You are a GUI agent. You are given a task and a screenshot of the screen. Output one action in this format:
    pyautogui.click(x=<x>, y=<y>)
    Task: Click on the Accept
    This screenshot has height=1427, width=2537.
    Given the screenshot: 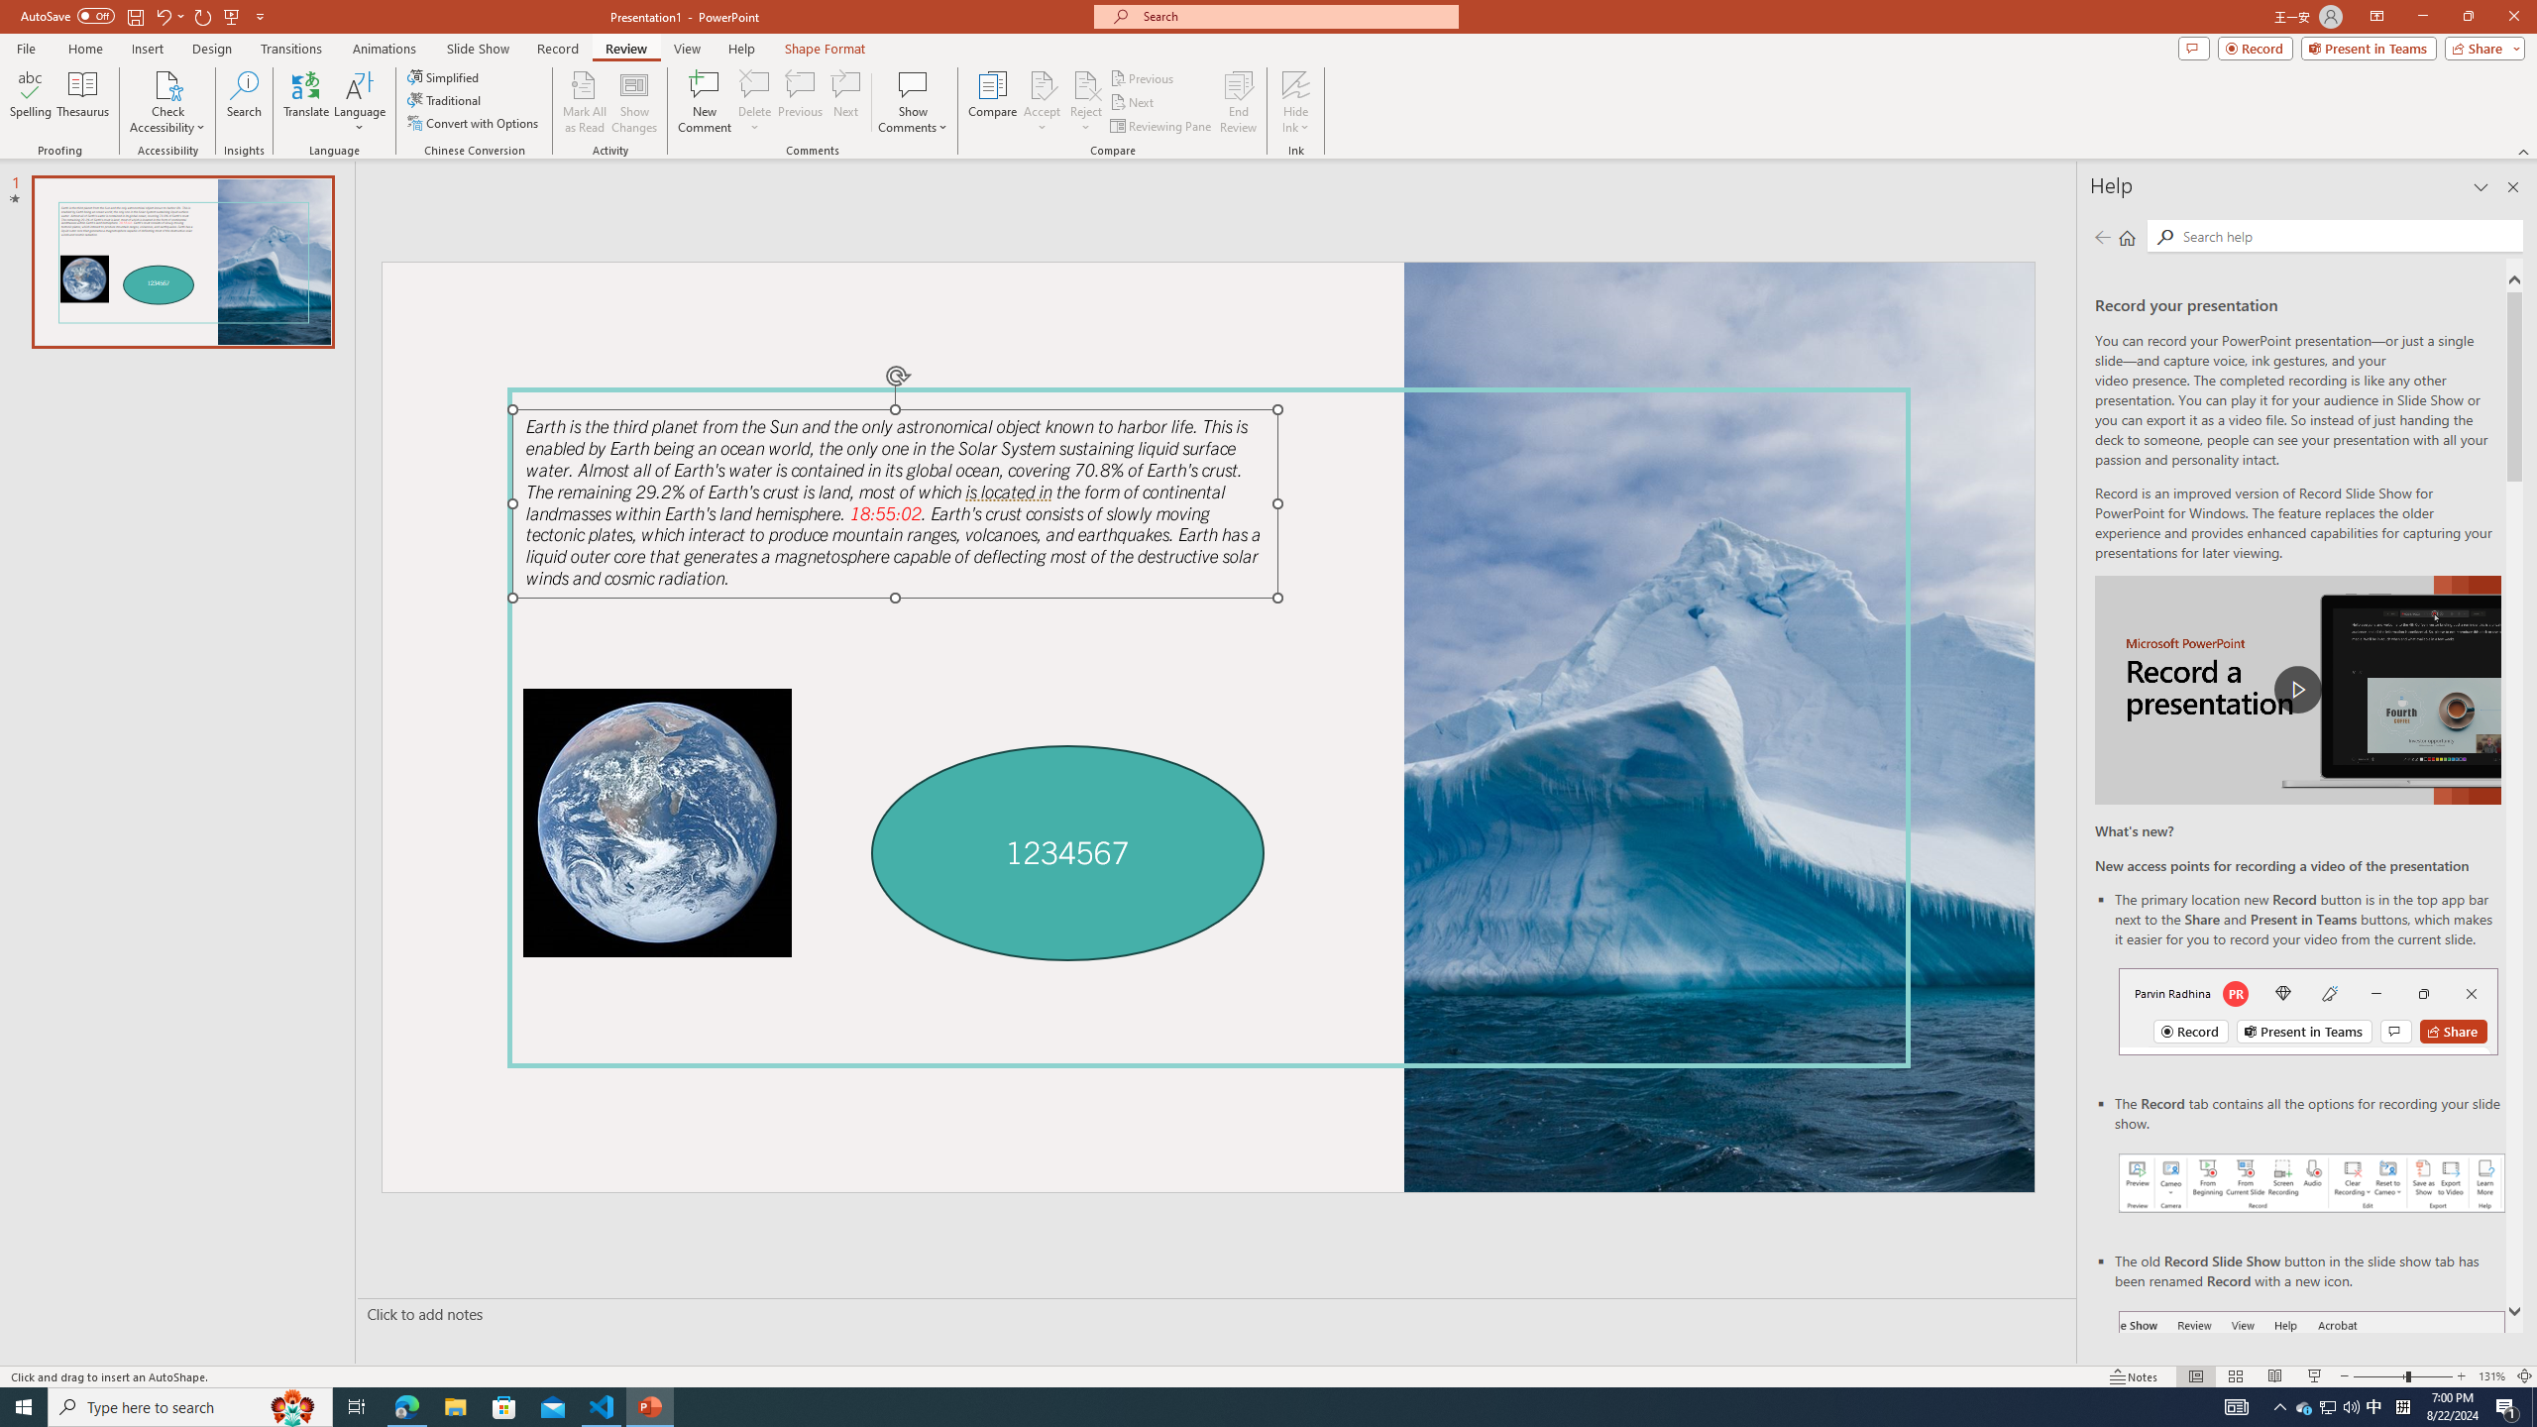 What is the action you would take?
    pyautogui.click(x=1043, y=102)
    